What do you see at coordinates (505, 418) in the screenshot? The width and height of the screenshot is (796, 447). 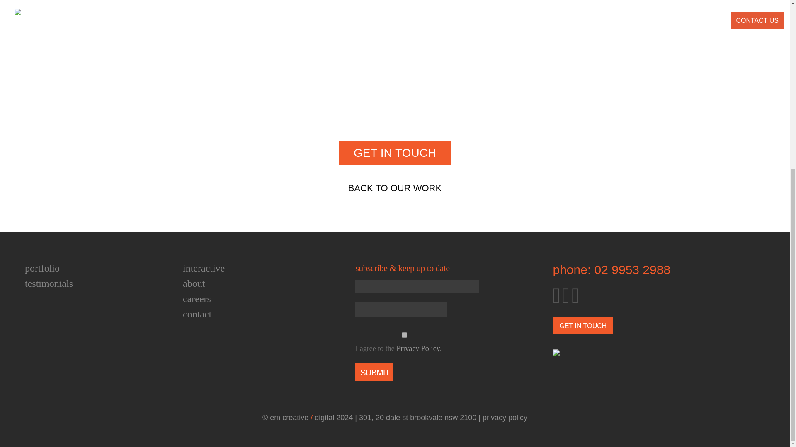 I see `privacy policy` at bounding box center [505, 418].